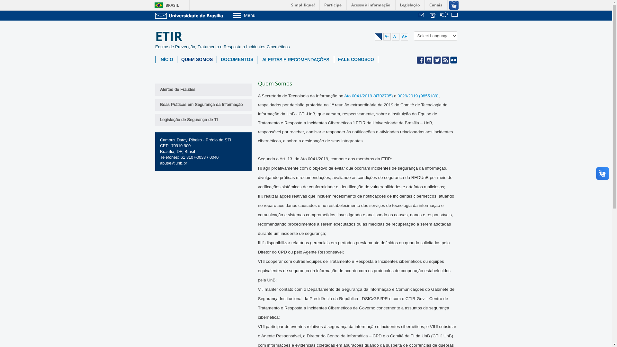 The image size is (617, 347). Describe the element at coordinates (260, 15) in the screenshot. I see `Menu` at that location.